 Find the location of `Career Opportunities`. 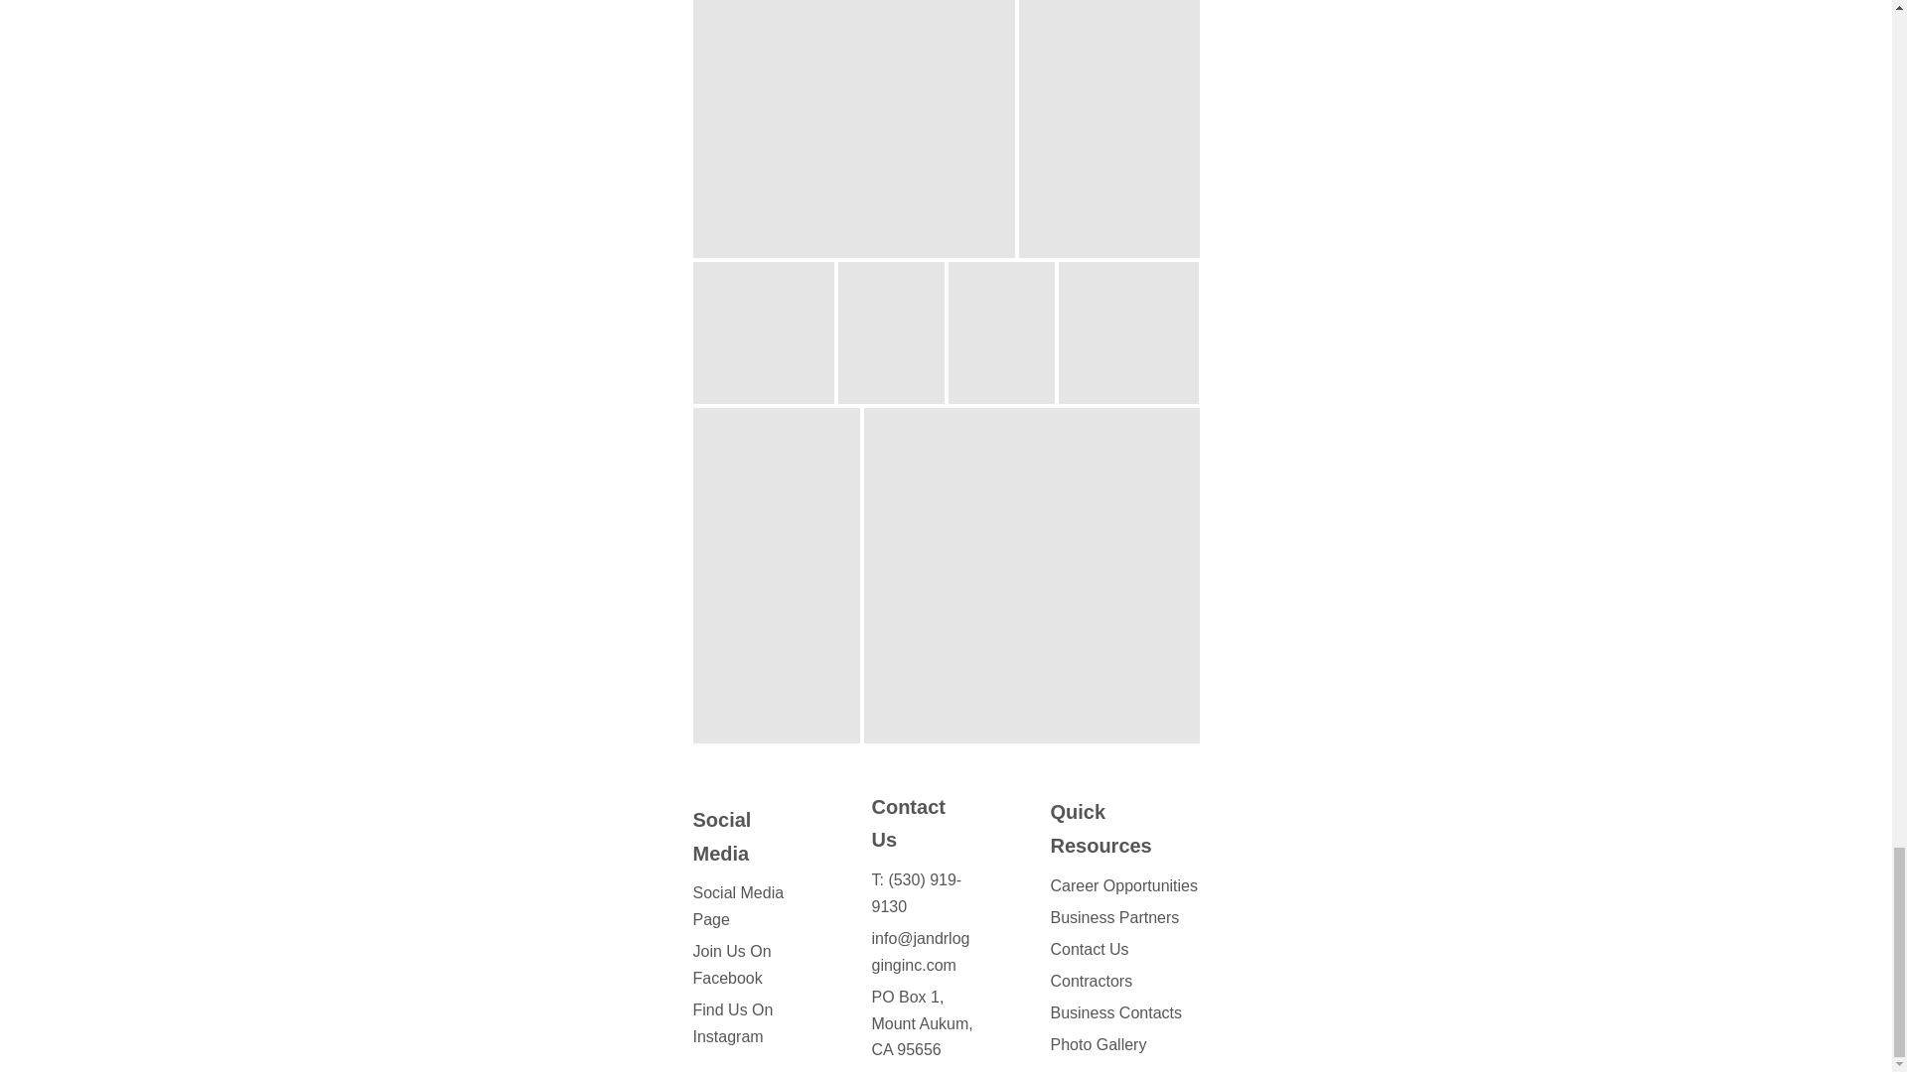

Career Opportunities is located at coordinates (1123, 885).